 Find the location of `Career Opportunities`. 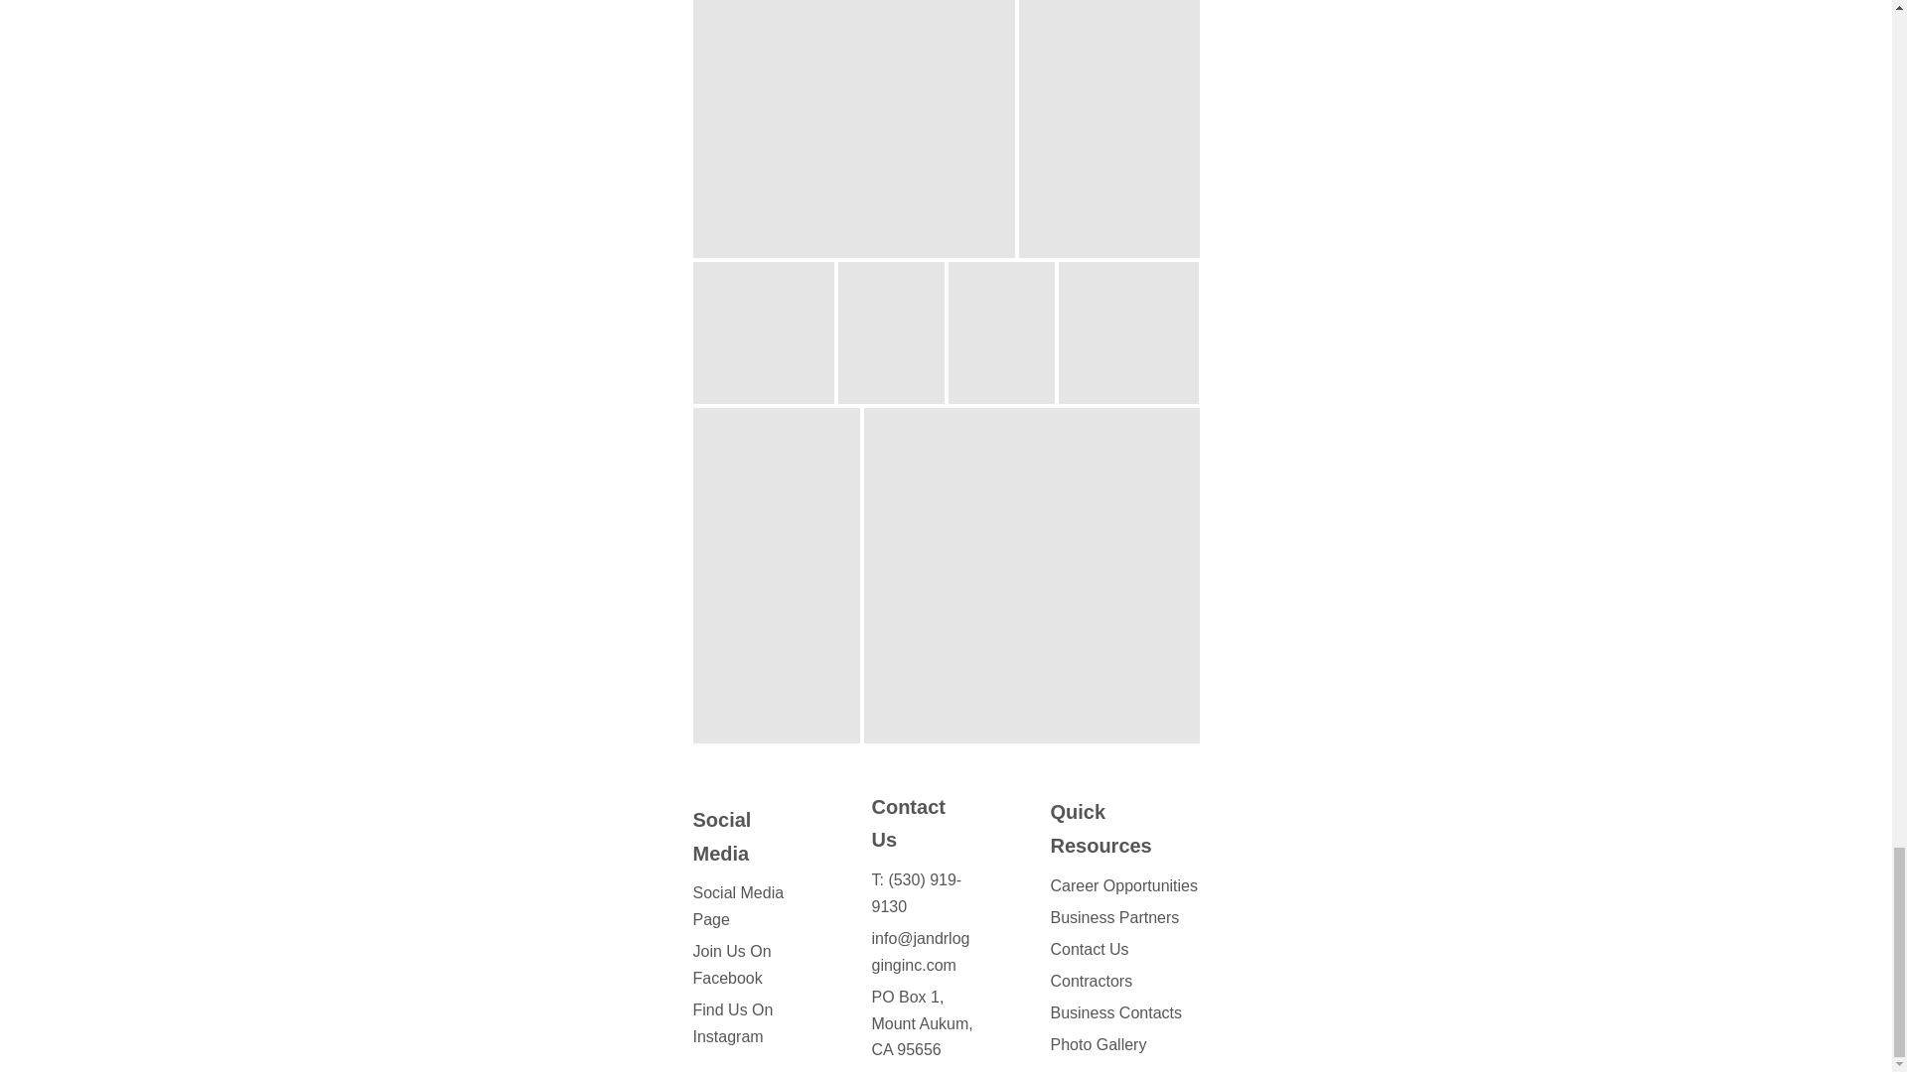

Career Opportunities is located at coordinates (1123, 885).